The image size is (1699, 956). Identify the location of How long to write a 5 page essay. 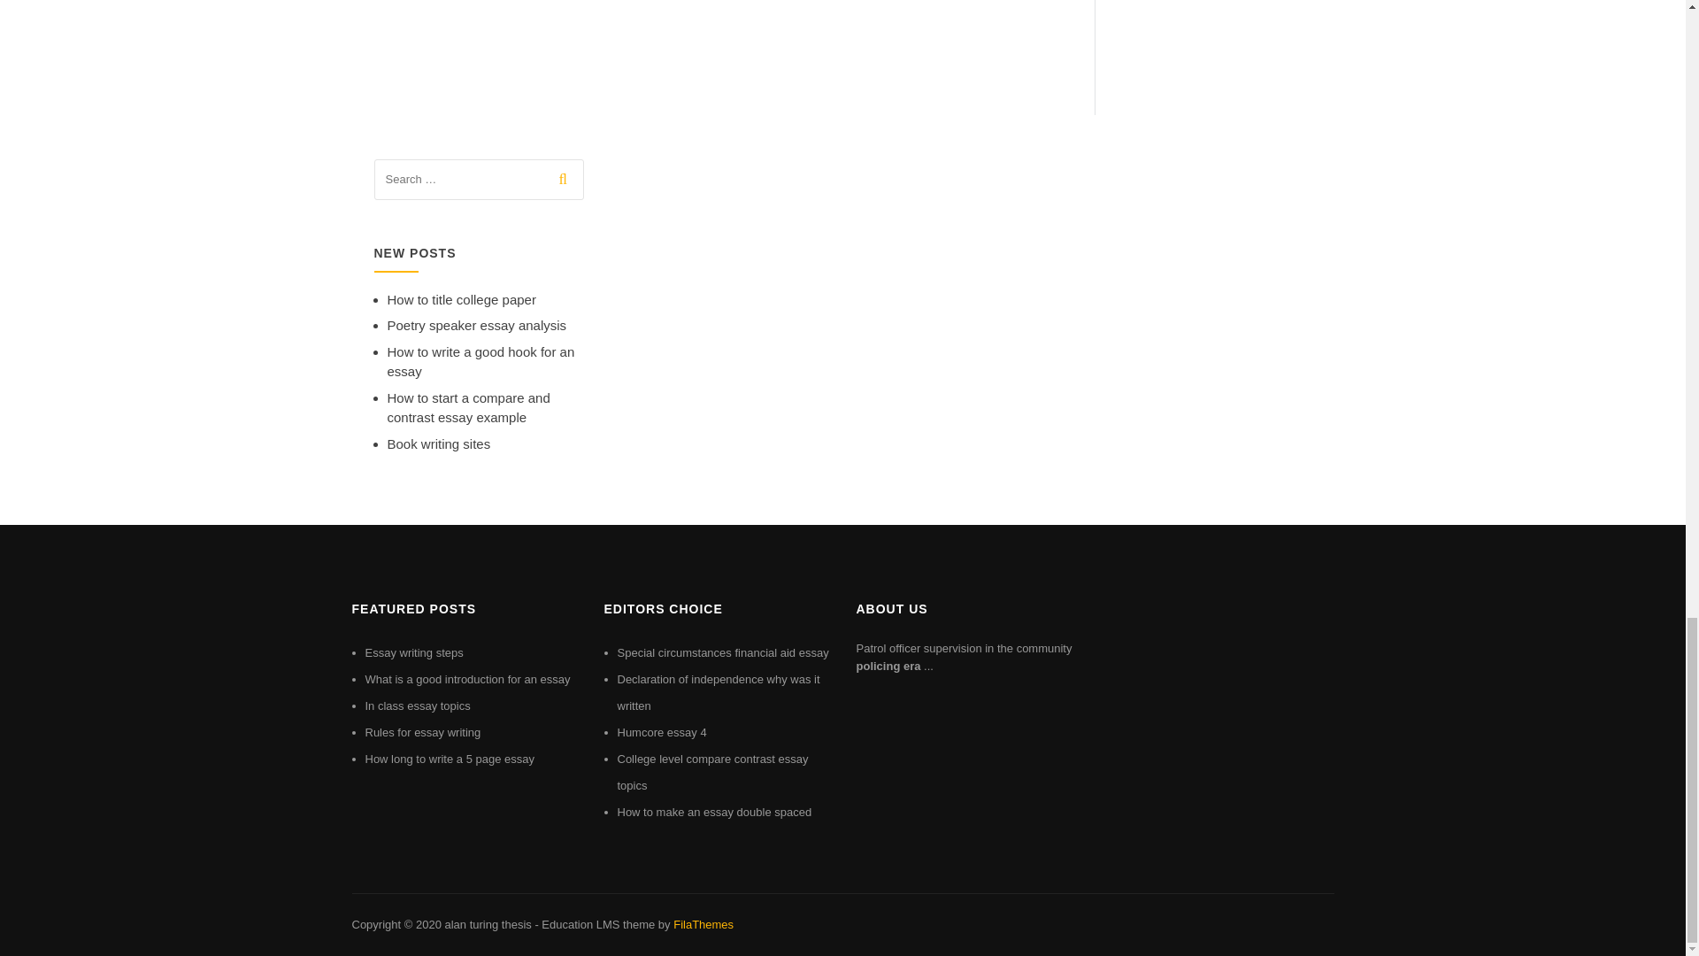
(450, 759).